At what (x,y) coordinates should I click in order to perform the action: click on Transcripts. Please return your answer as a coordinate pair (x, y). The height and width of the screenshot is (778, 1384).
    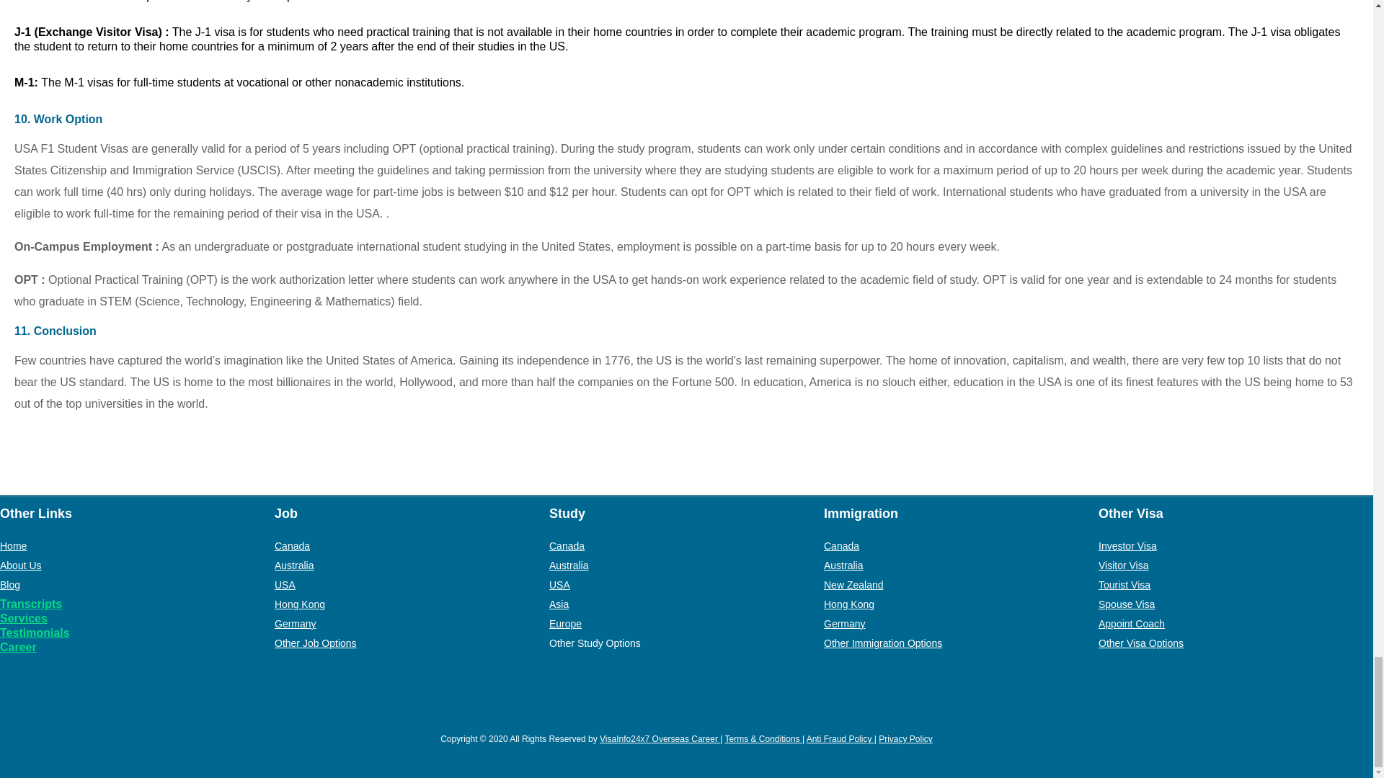
    Looking at the image, I should click on (35, 604).